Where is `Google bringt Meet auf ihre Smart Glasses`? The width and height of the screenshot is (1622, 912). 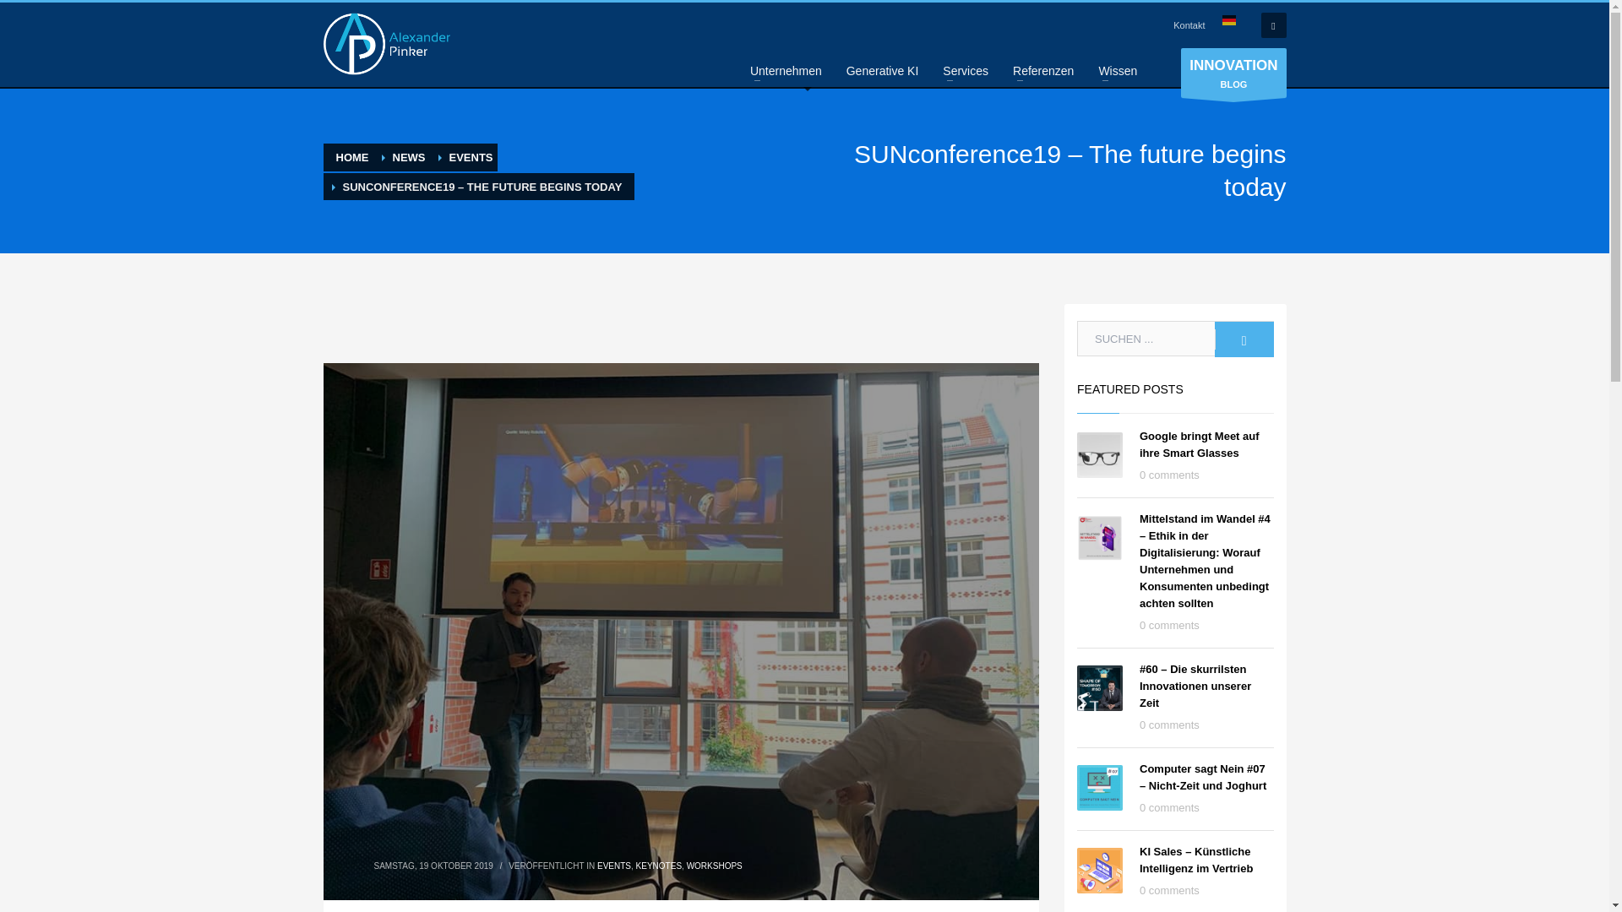
Google bringt Meet auf ihre Smart Glasses is located at coordinates (1200, 444).